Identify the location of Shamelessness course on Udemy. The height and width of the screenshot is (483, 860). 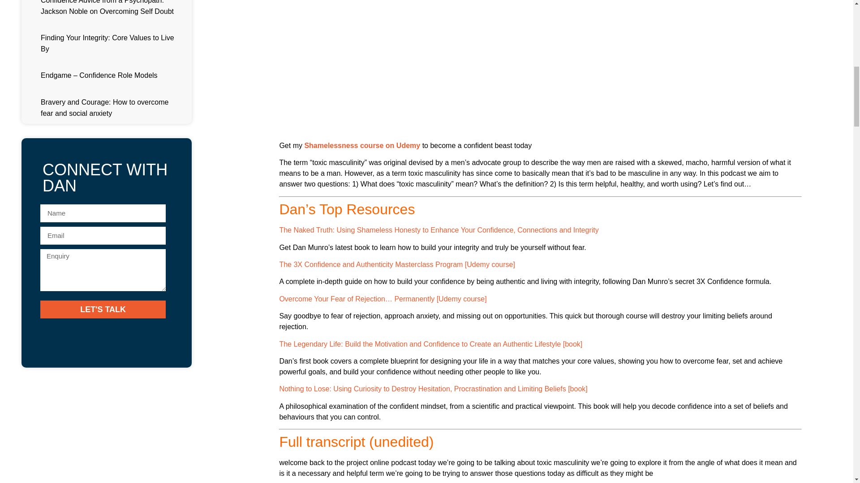
(362, 145).